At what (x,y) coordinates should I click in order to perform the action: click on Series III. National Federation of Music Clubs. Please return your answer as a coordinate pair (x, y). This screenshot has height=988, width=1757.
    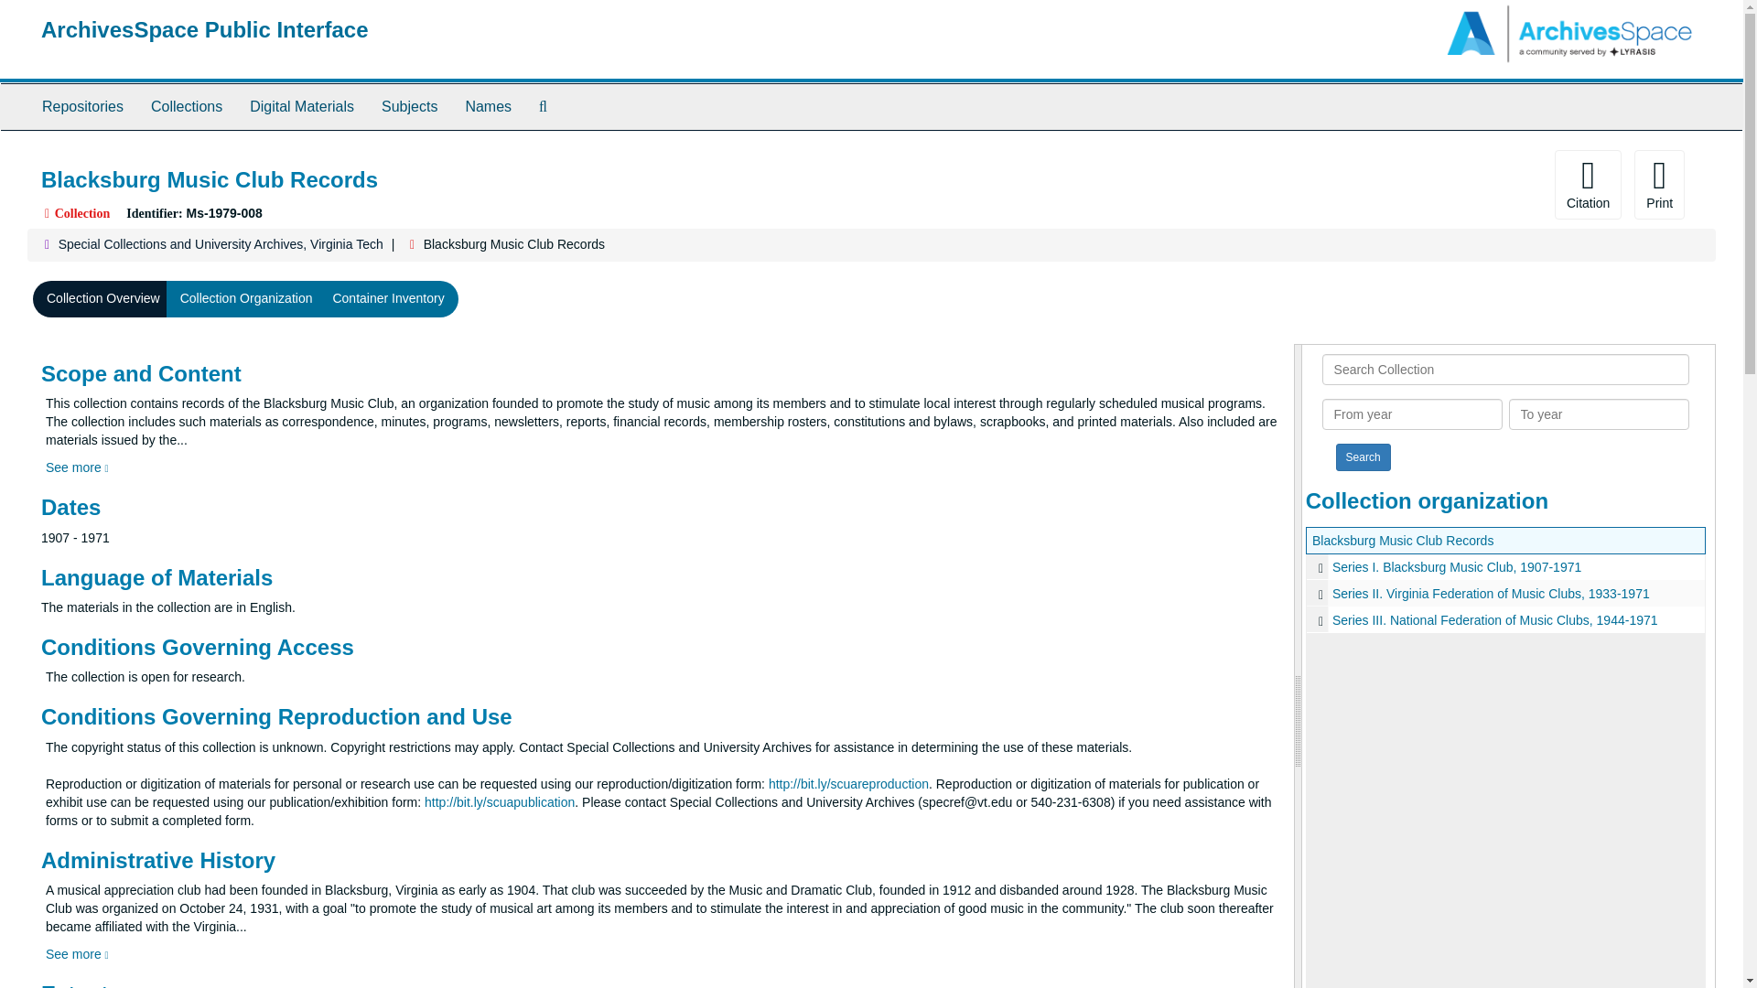
    Looking at the image, I should click on (1505, 620).